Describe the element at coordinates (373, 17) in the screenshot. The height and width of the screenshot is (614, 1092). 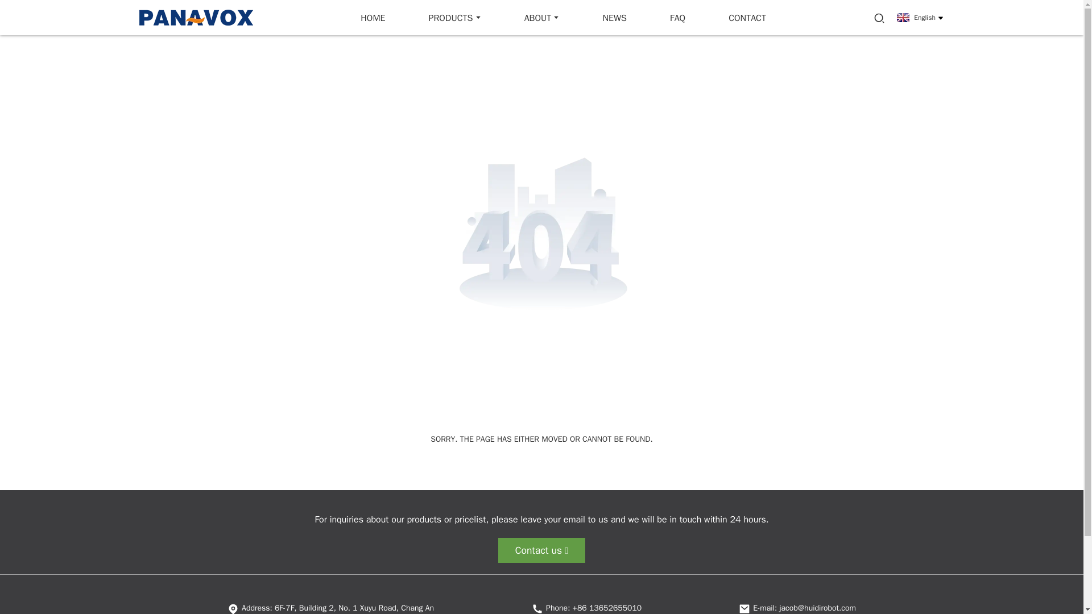
I see `index` at that location.